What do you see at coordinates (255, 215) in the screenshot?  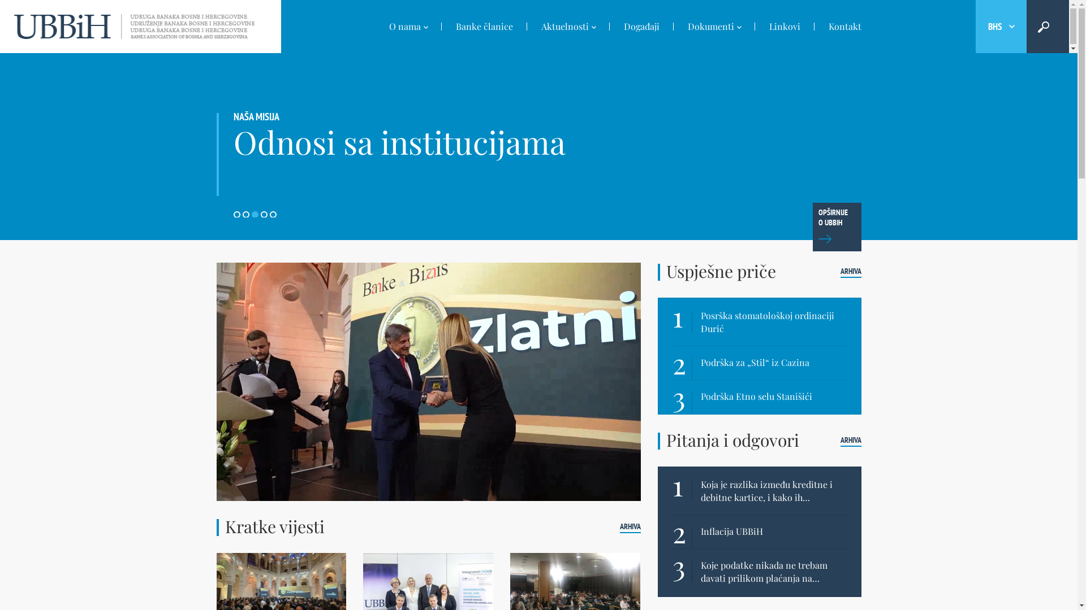 I see `3` at bounding box center [255, 215].